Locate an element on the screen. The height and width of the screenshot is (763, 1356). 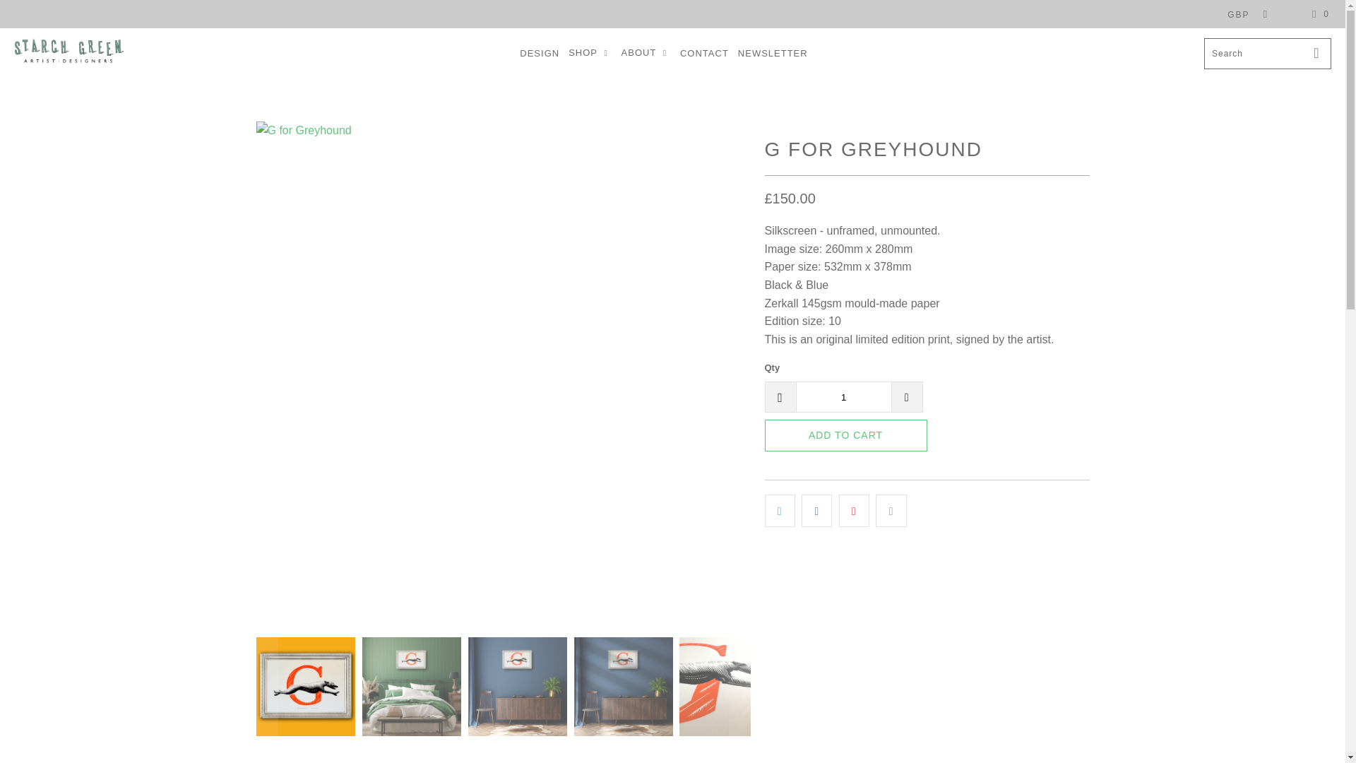
Share this on Pinterest is located at coordinates (854, 510).